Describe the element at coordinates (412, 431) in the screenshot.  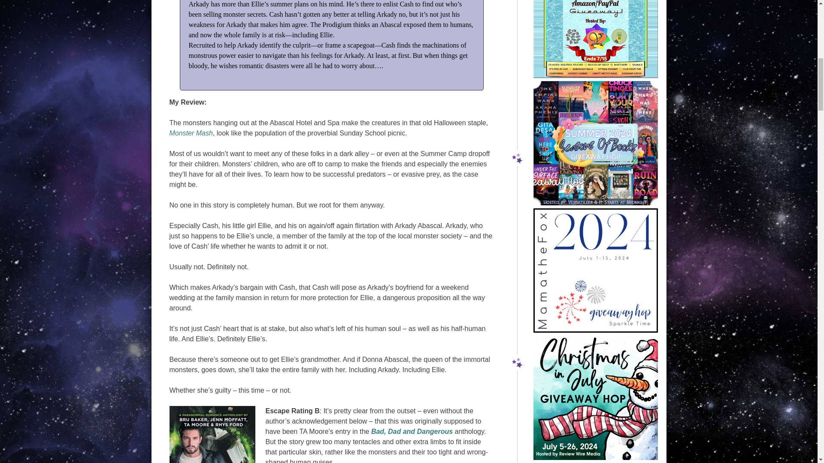
I see `Bad, Dad and Dangerous` at that location.